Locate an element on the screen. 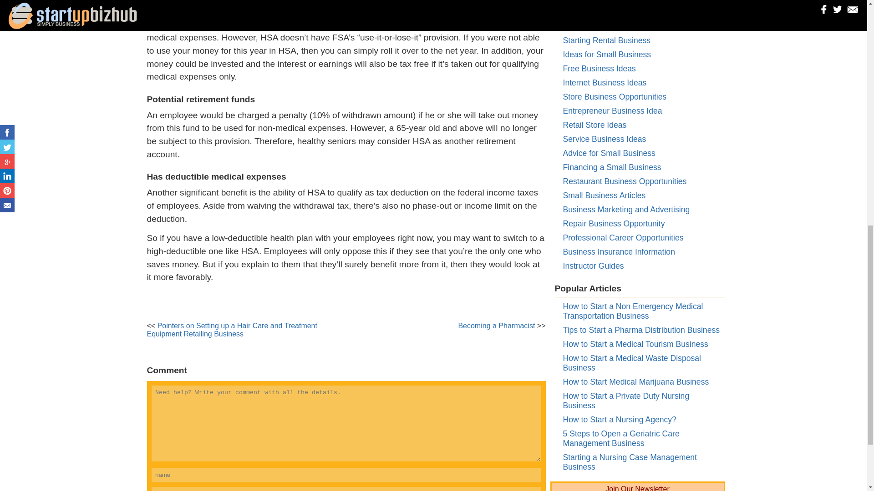 The width and height of the screenshot is (874, 491). Internet Business Ideas is located at coordinates (605, 83).